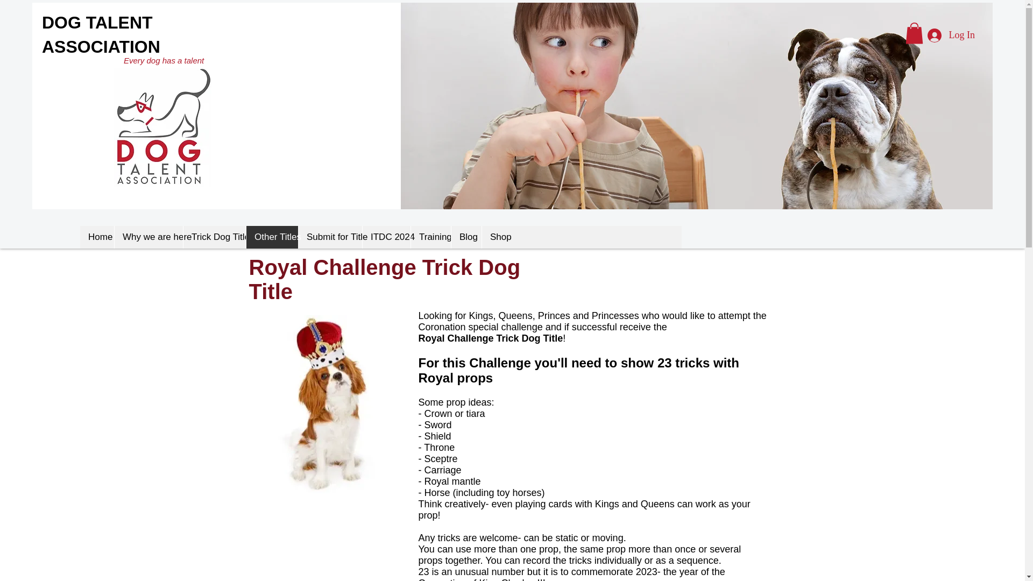 This screenshot has width=1033, height=581. What do you see at coordinates (497, 237) in the screenshot?
I see `Shop` at bounding box center [497, 237].